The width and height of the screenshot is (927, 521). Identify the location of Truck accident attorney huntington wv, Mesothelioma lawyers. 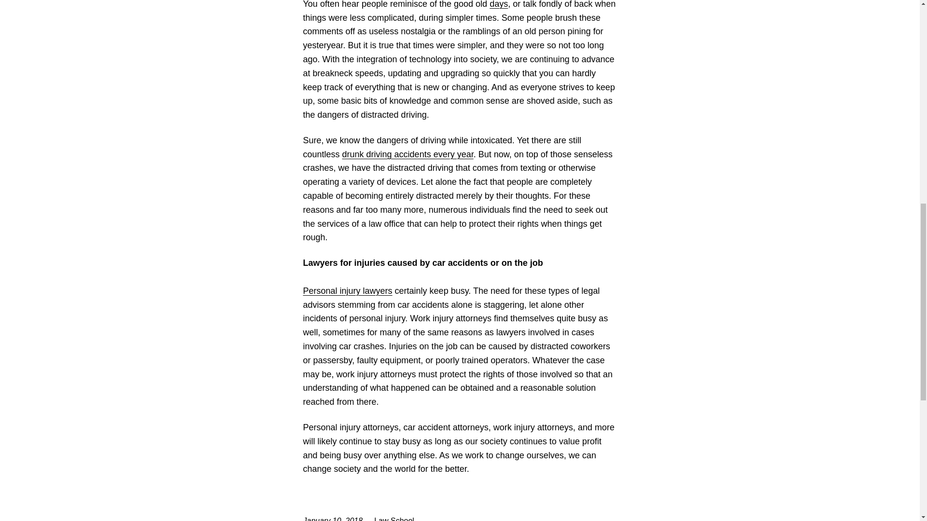
(498, 4).